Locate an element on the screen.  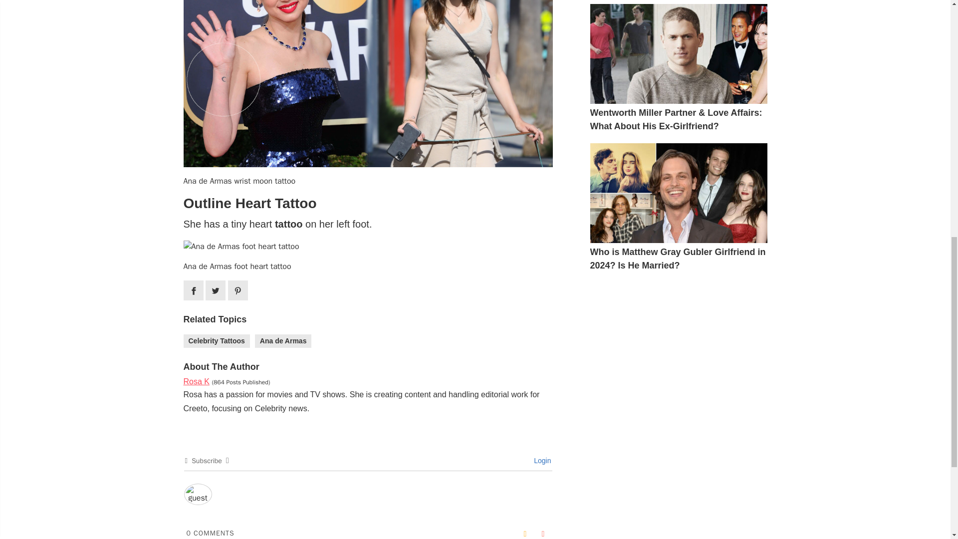
Posts by Rosa K is located at coordinates (197, 381).